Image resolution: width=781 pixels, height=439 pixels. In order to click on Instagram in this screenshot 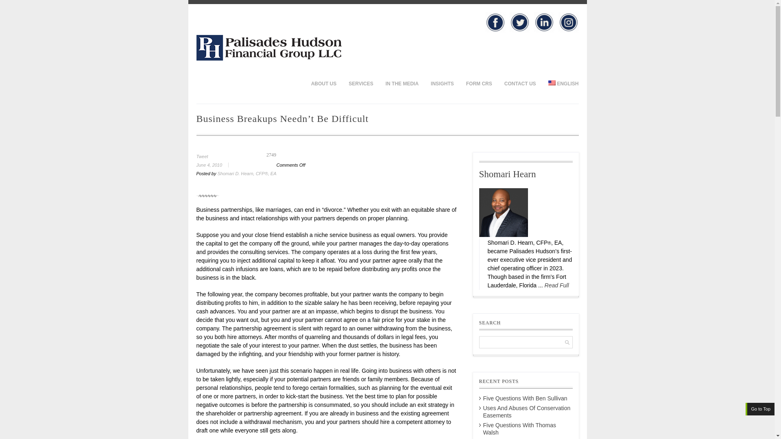, I will do `click(568, 22)`.